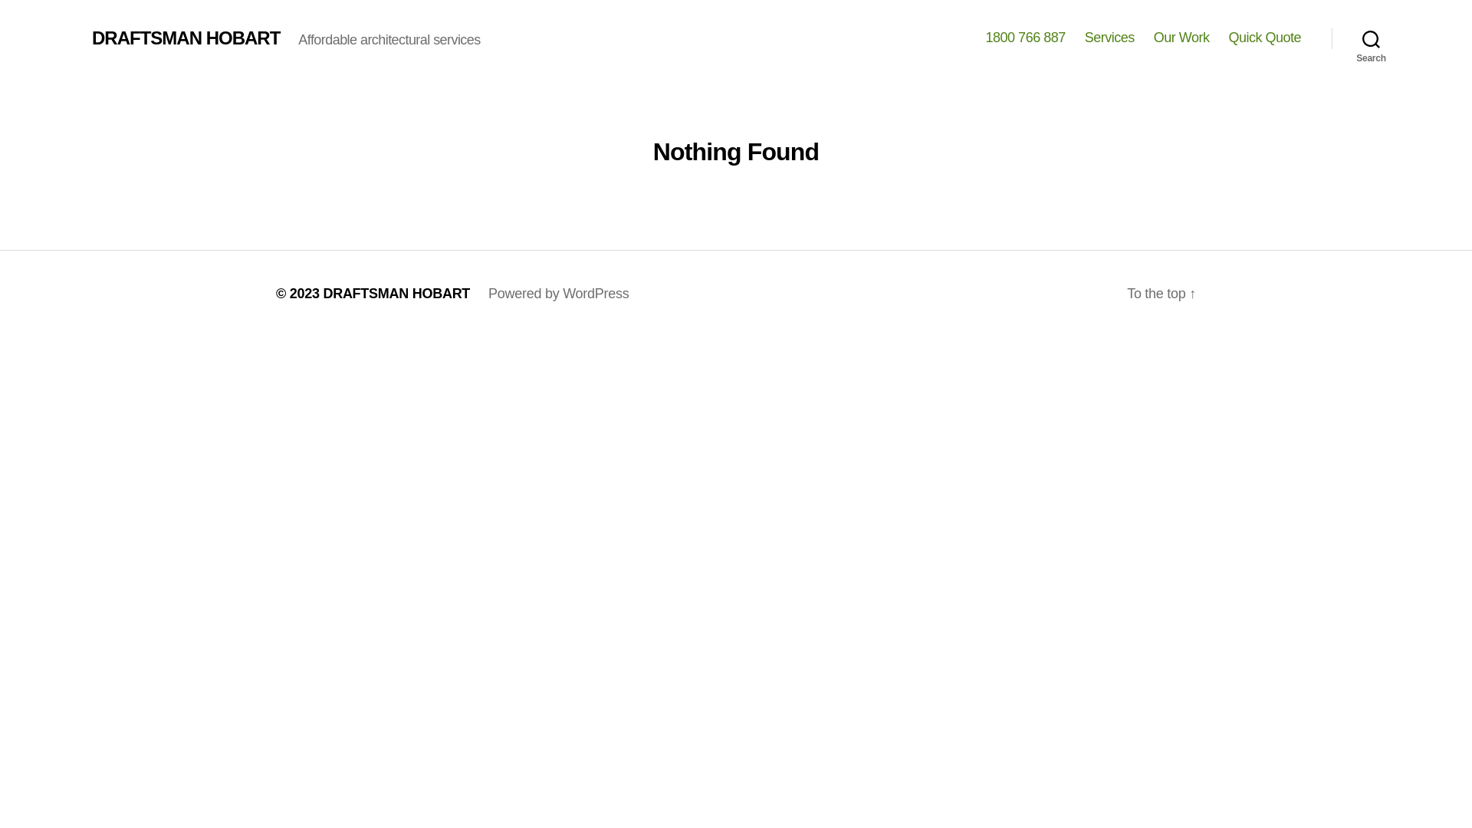 Image resolution: width=1472 pixels, height=828 pixels. What do you see at coordinates (1182, 38) in the screenshot?
I see `Our Work` at bounding box center [1182, 38].